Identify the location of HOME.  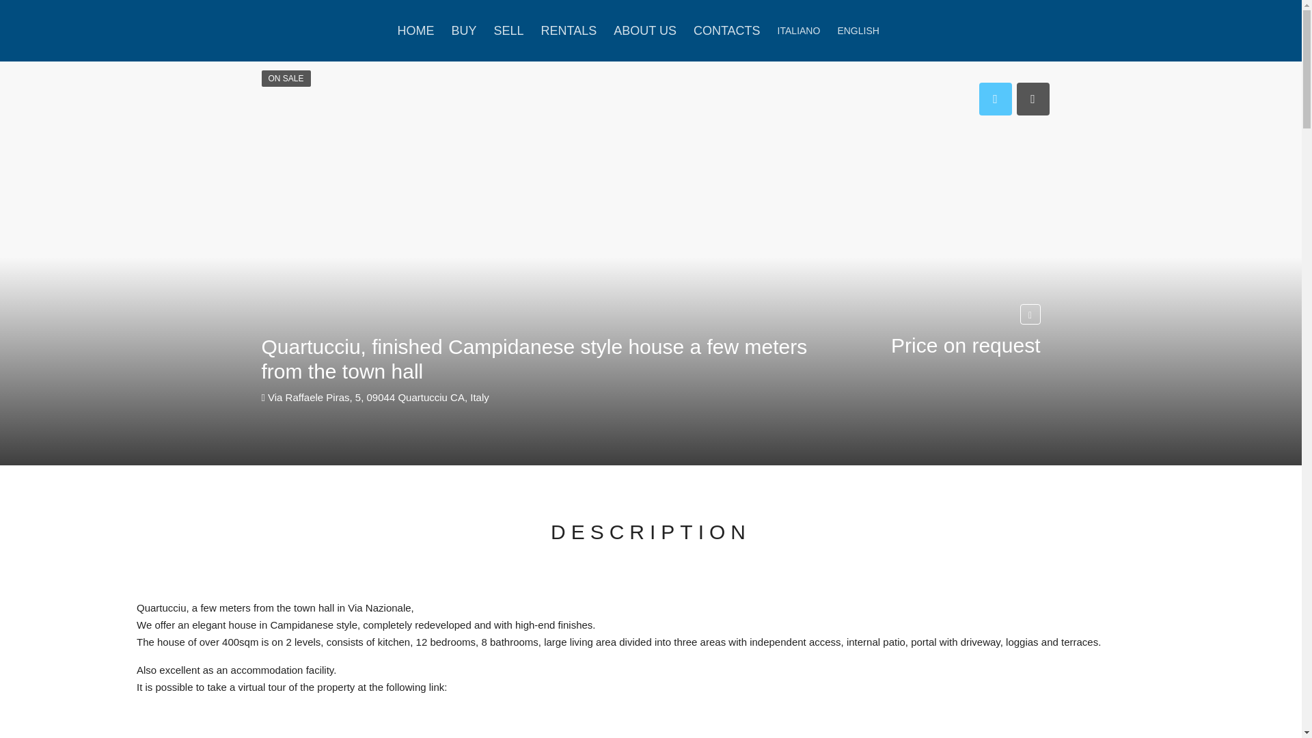
(415, 31).